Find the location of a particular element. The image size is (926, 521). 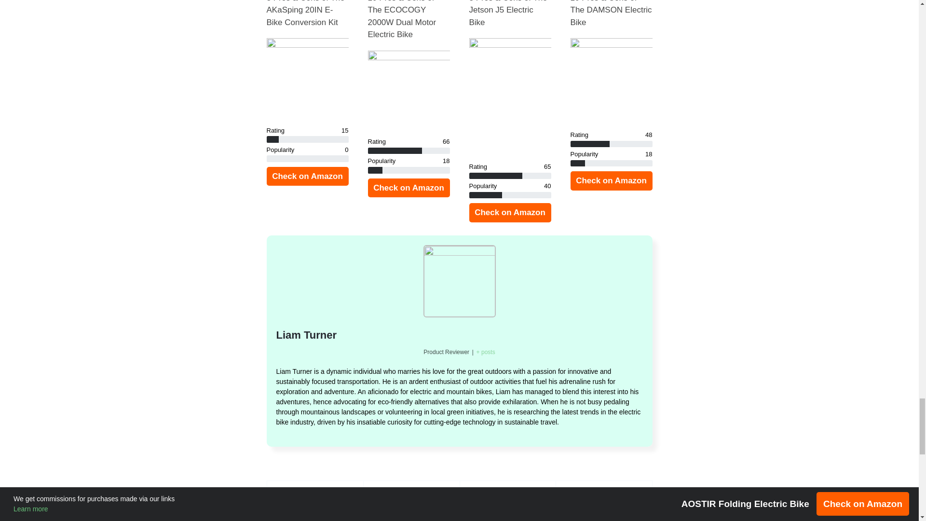

Check on Amazon is located at coordinates (408, 188).